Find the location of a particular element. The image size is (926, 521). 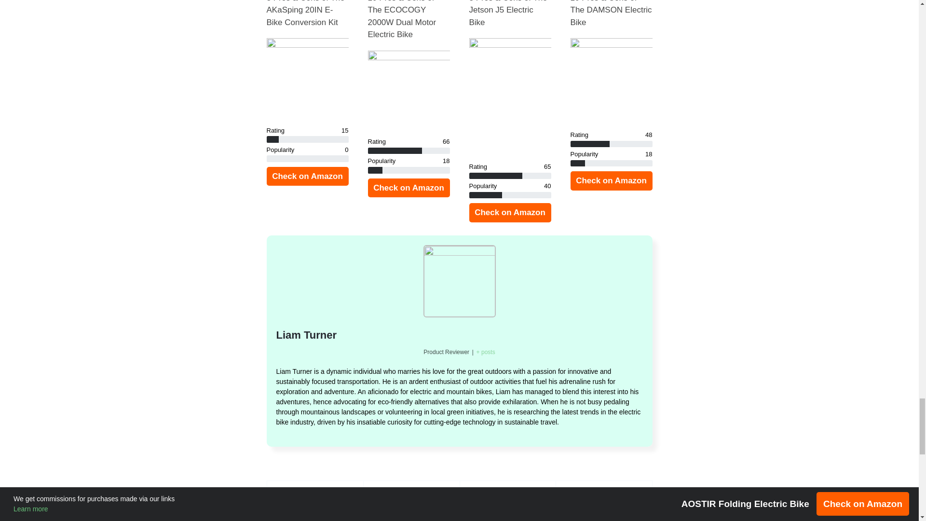

Check on Amazon is located at coordinates (408, 188).